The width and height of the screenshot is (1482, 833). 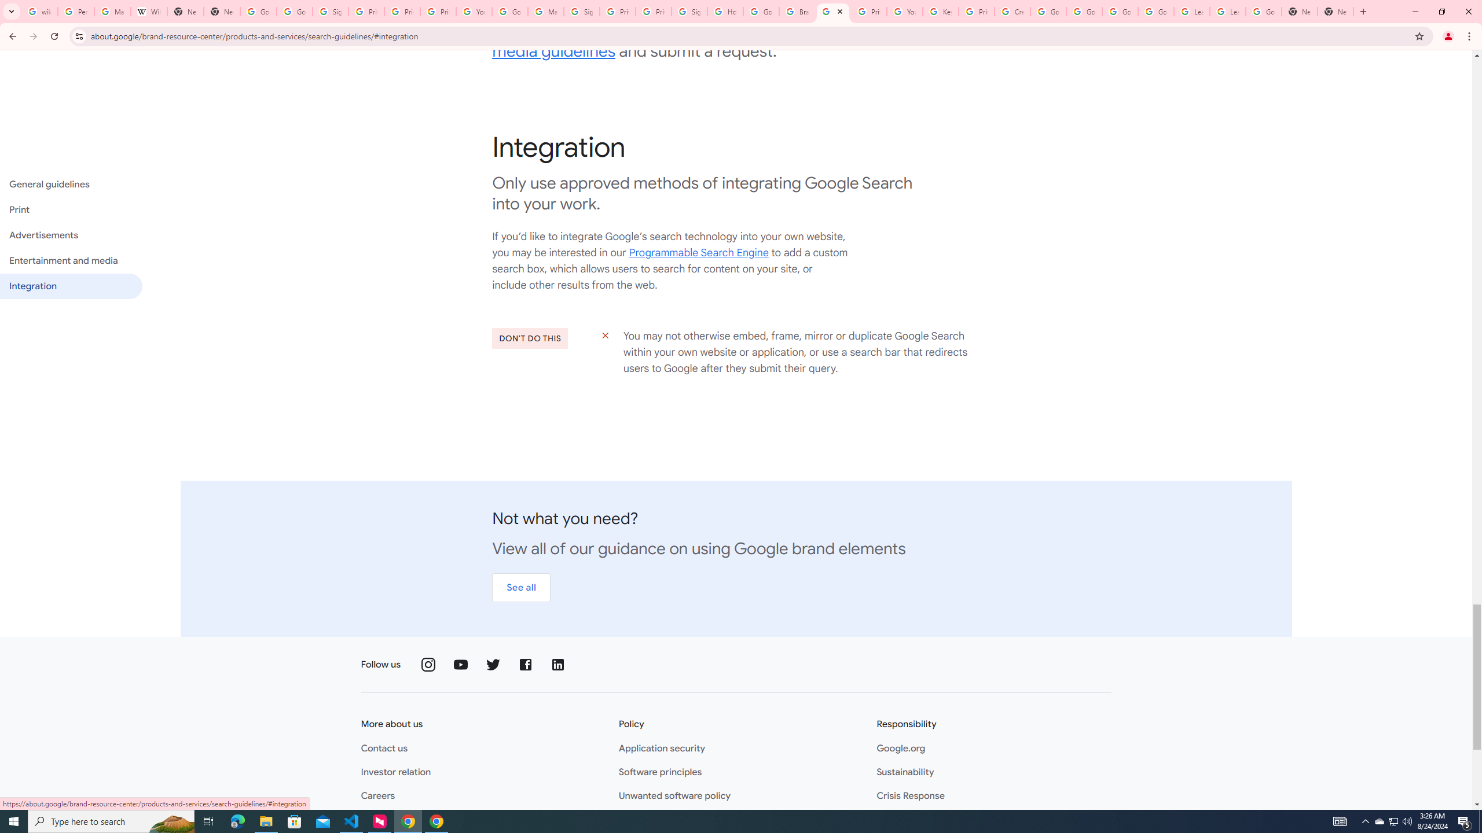 I want to click on Contact us, so click(x=384, y=749).